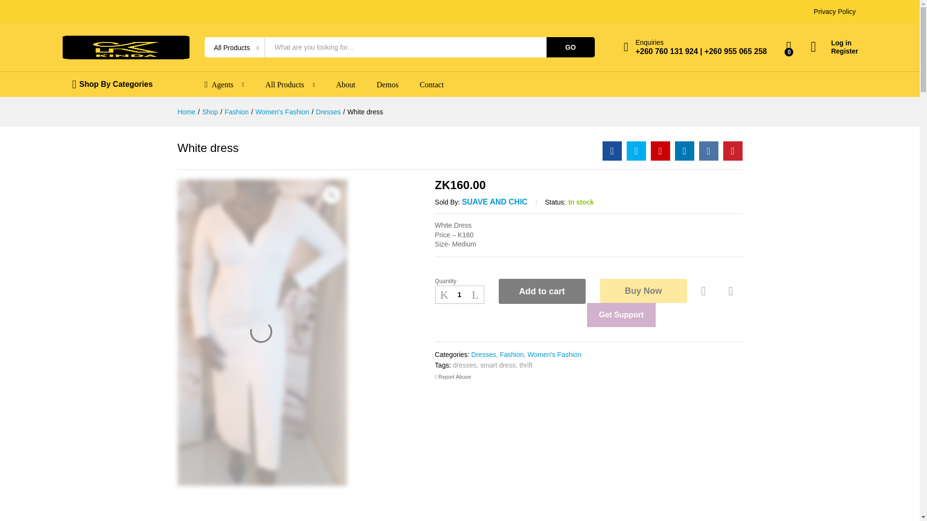 The height and width of the screenshot is (521, 927). What do you see at coordinates (731, 291) in the screenshot?
I see `Compare` at bounding box center [731, 291].